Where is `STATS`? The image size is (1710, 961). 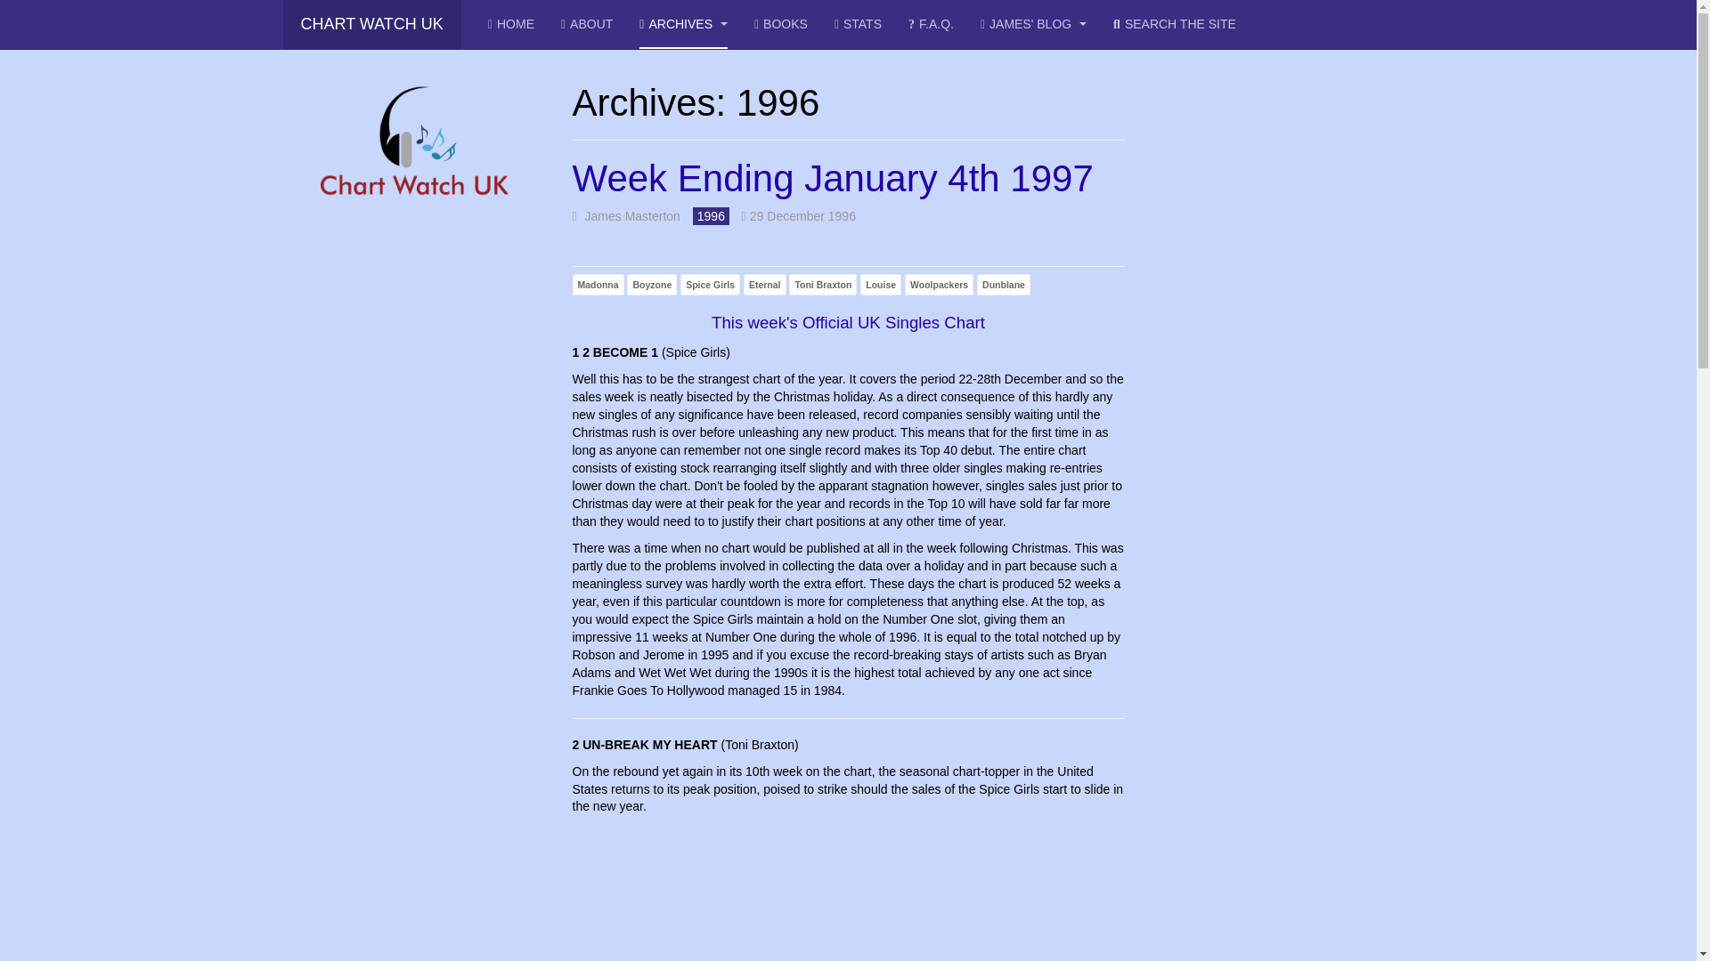
STATS is located at coordinates (858, 25).